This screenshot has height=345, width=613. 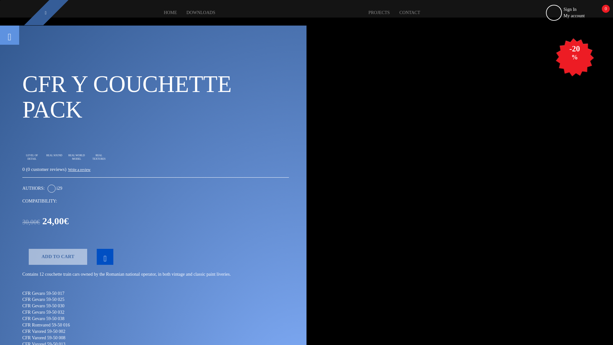 What do you see at coordinates (170, 12) in the screenshot?
I see `Home` at bounding box center [170, 12].